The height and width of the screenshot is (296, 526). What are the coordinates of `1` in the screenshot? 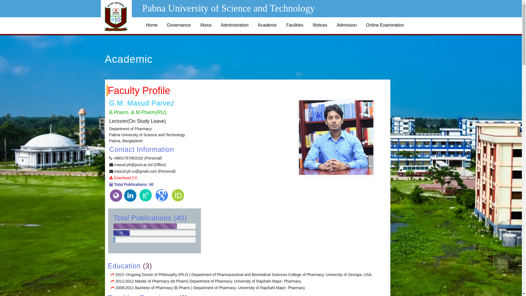 It's located at (155, 240).